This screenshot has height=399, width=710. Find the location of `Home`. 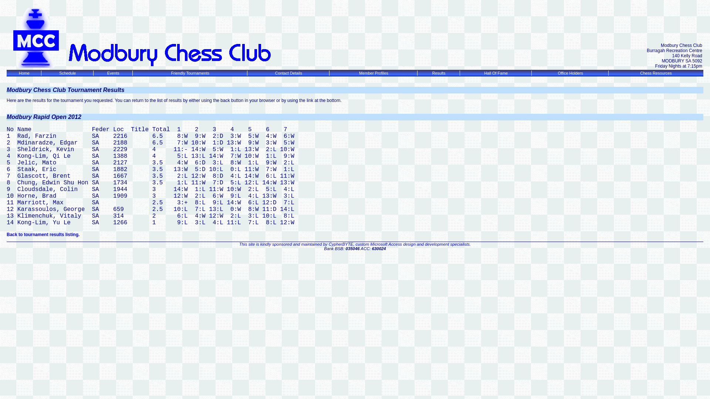

Home is located at coordinates (24, 73).